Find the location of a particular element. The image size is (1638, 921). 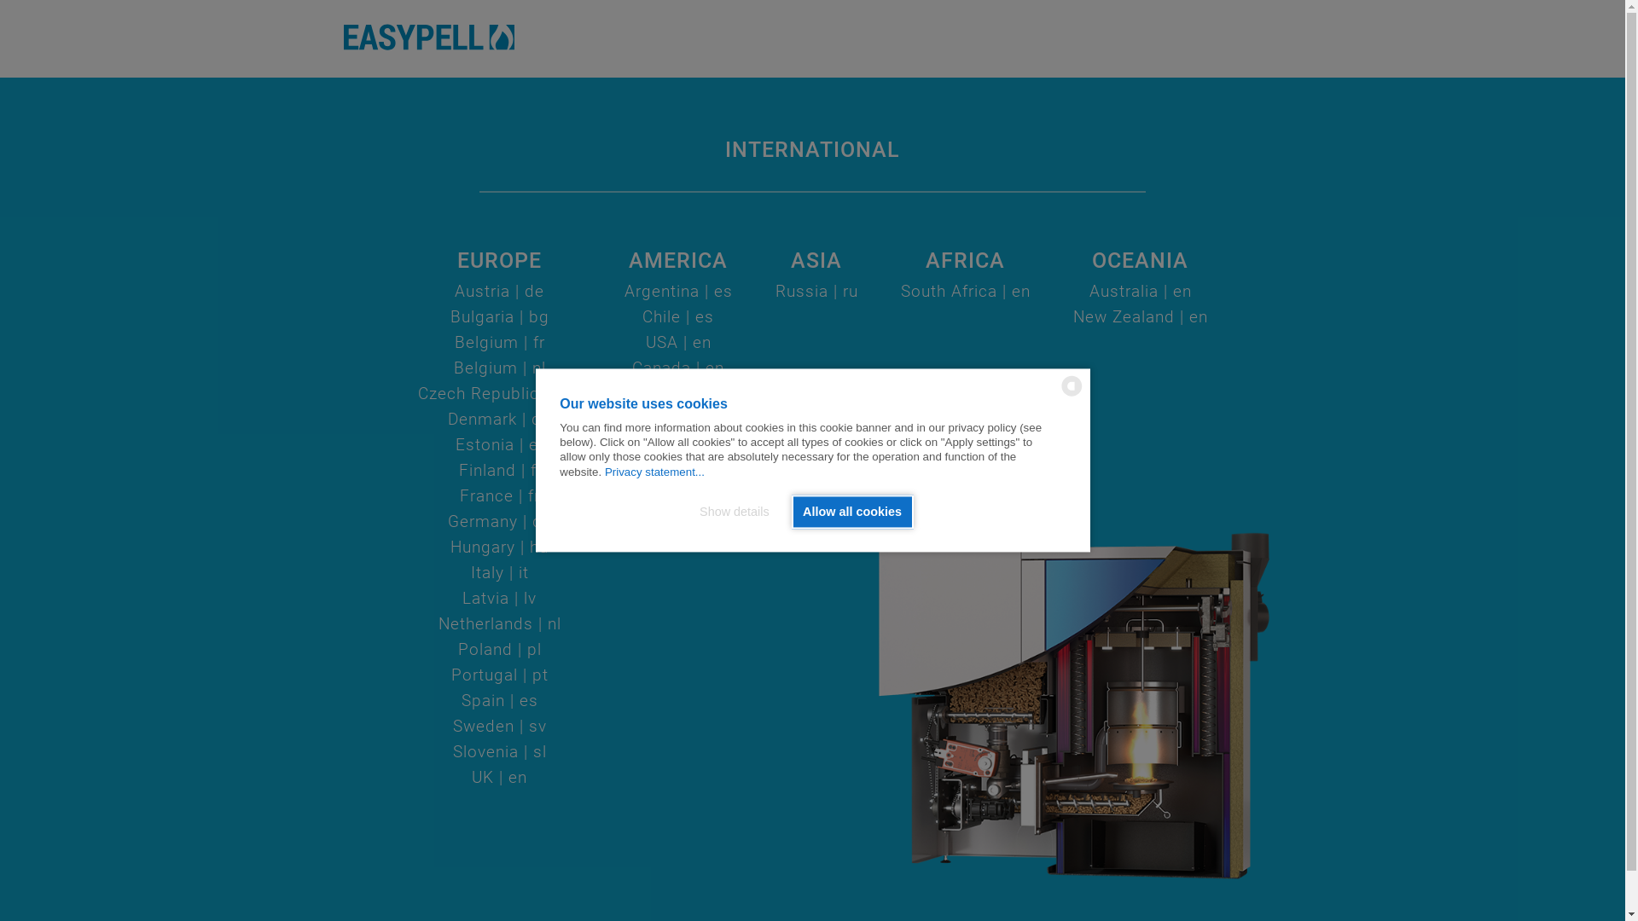

Slovenia | sl is located at coordinates (499, 752).